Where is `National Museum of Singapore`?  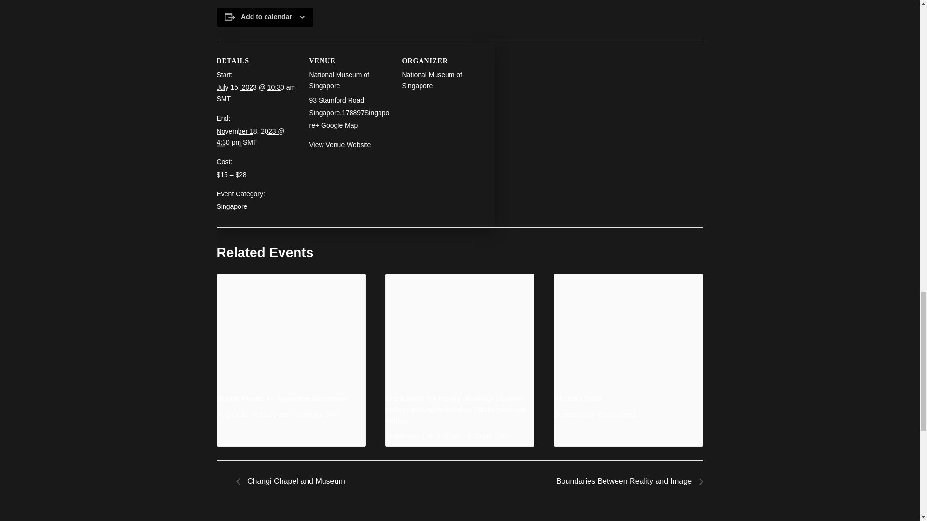 National Museum of Singapore is located at coordinates (432, 80).